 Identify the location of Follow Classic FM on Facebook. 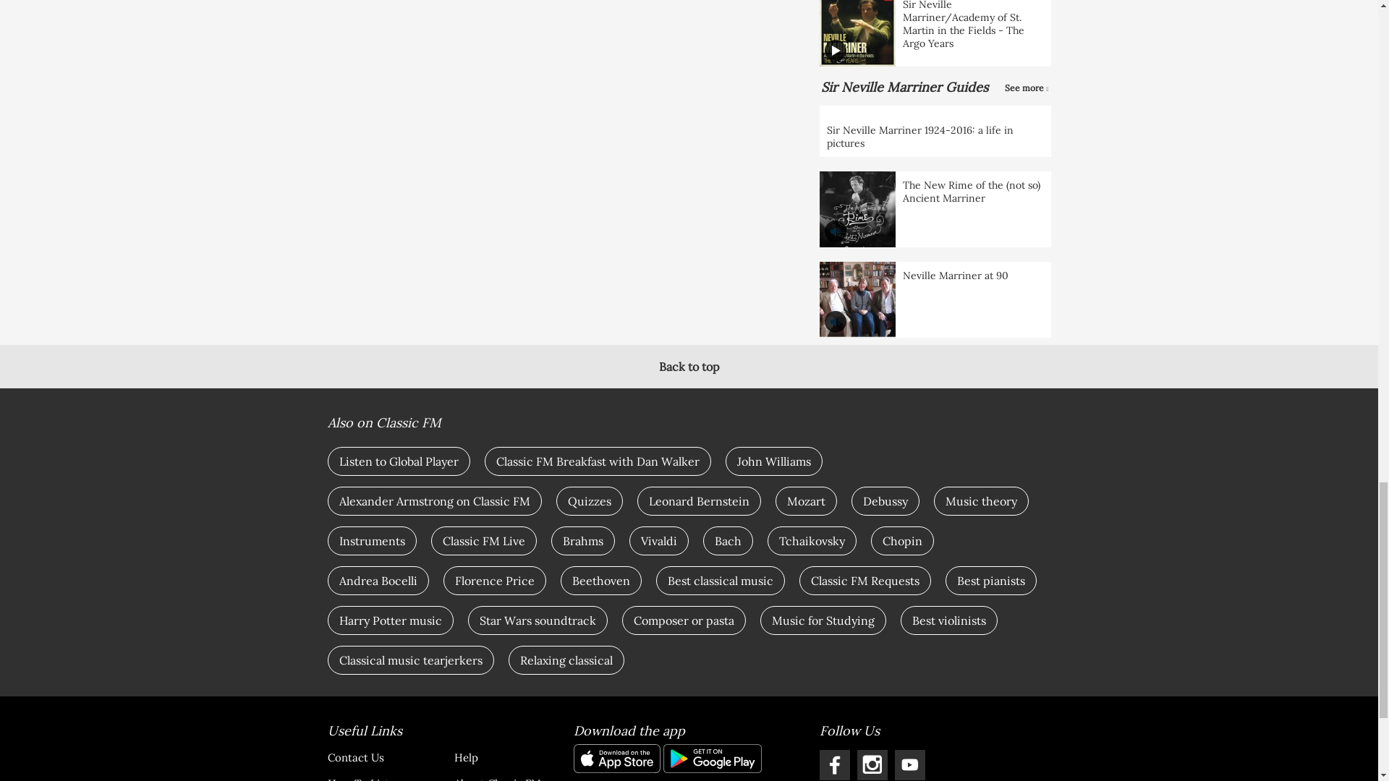
(833, 764).